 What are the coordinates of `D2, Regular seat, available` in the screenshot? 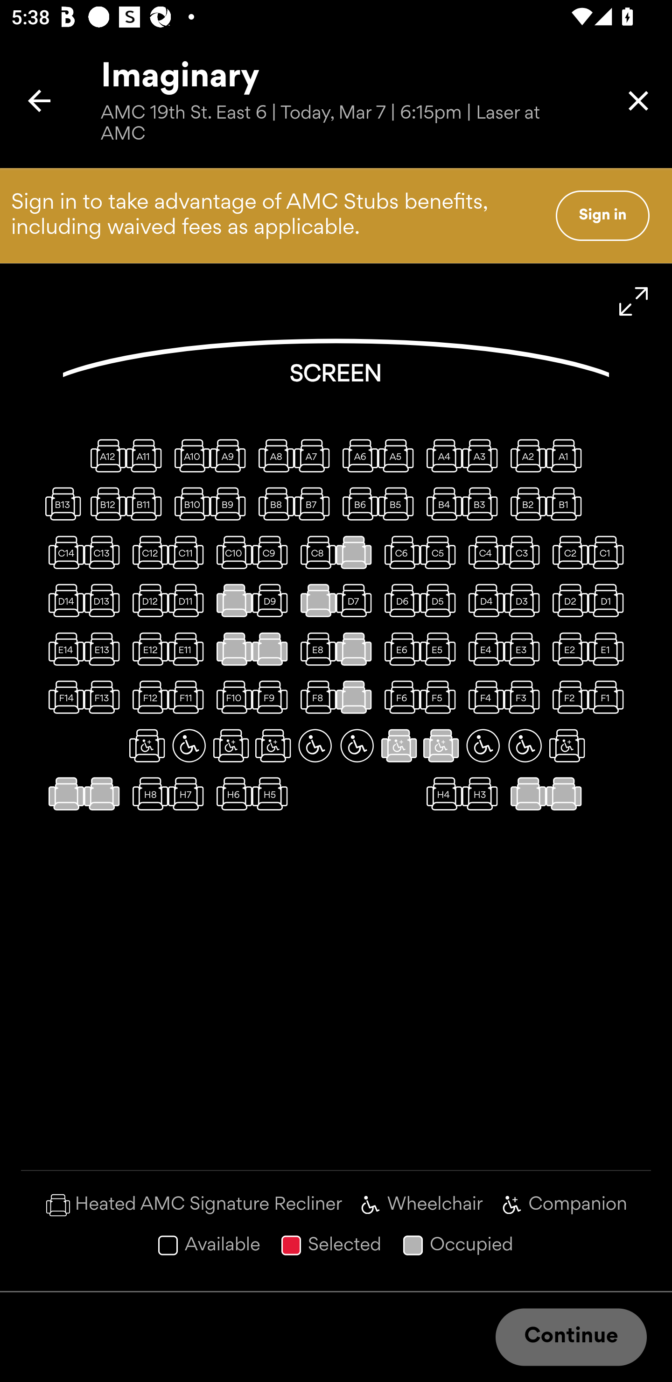 It's located at (567, 600).